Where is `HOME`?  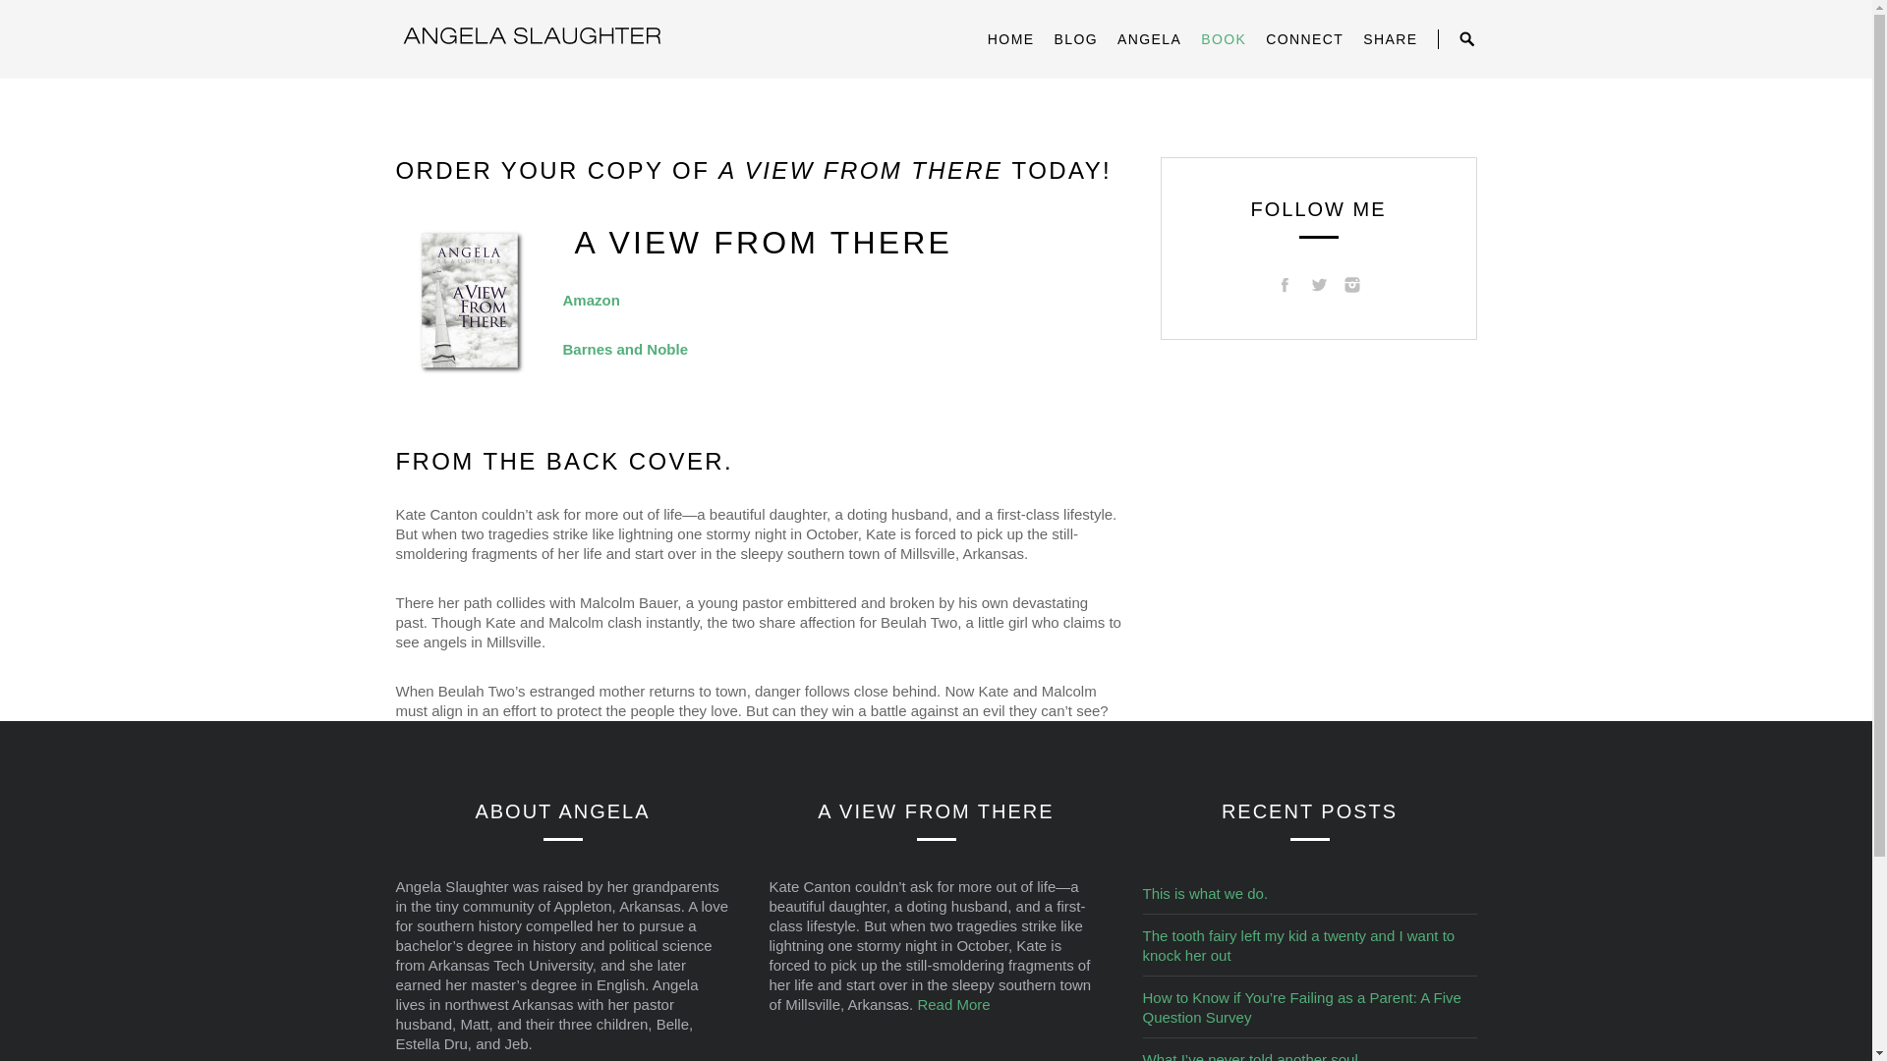
HOME is located at coordinates (1010, 39).